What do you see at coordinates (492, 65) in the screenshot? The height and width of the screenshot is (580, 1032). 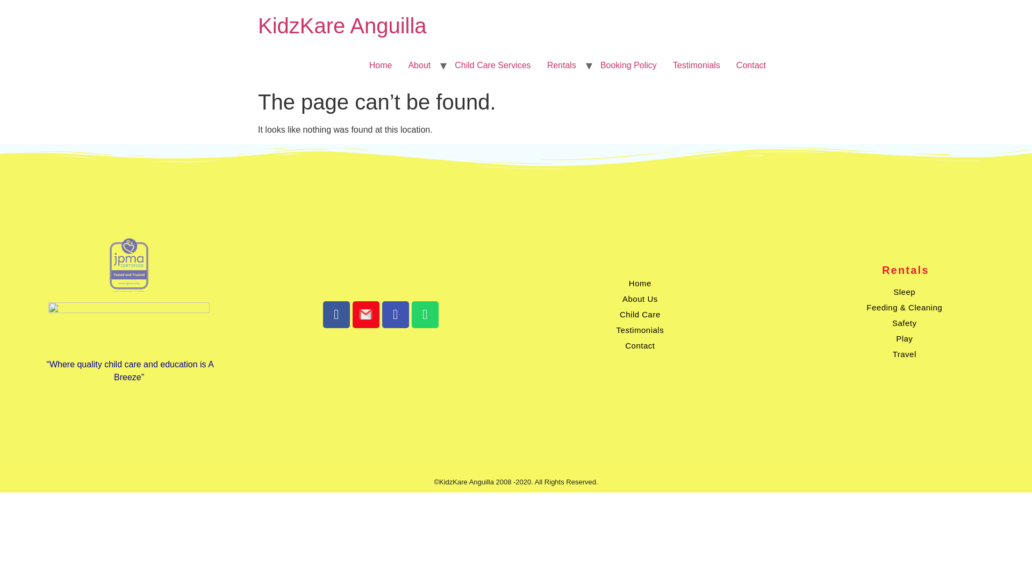 I see `Child Care Services` at bounding box center [492, 65].